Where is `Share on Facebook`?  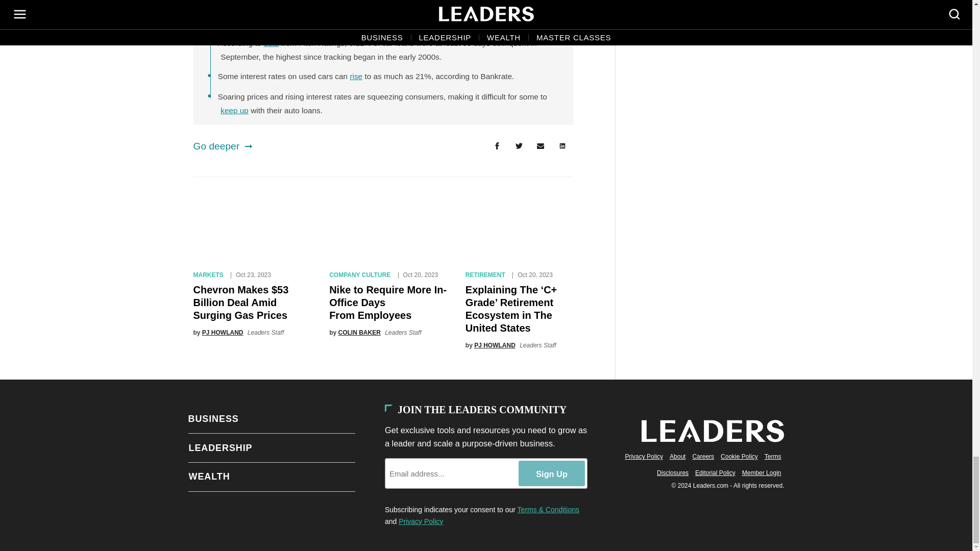
Share on Facebook is located at coordinates (497, 146).